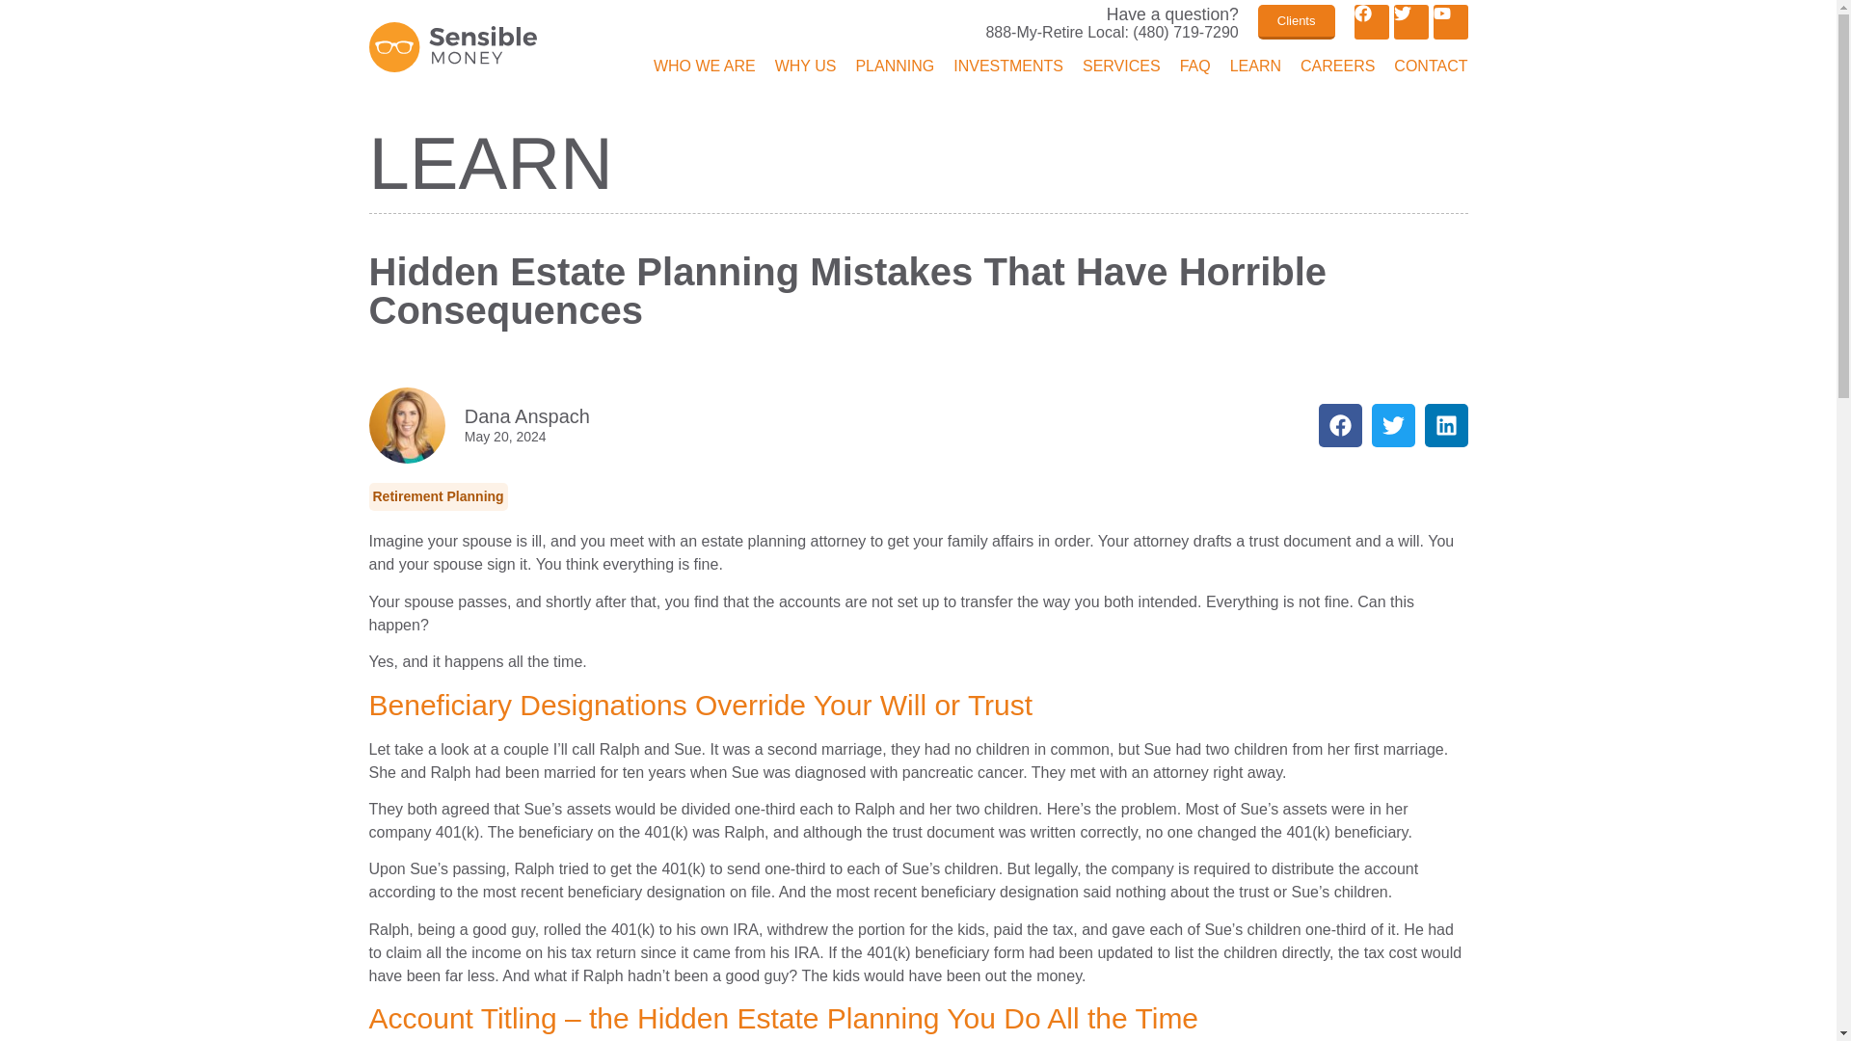  What do you see at coordinates (1338, 67) in the screenshot?
I see `CAREERS` at bounding box center [1338, 67].